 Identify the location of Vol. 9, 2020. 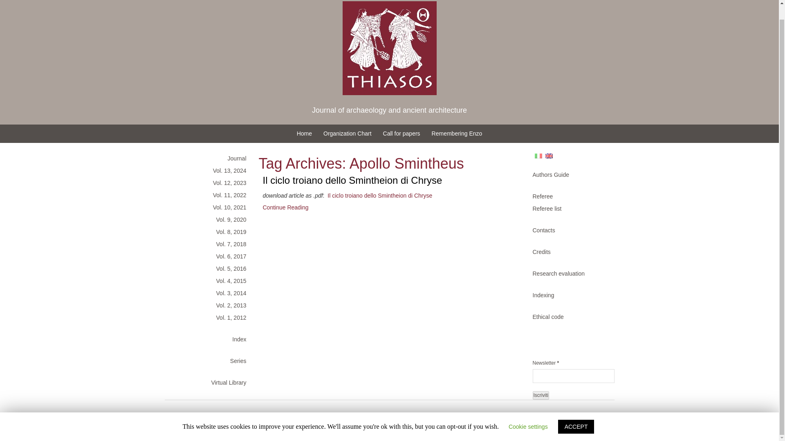
(209, 219).